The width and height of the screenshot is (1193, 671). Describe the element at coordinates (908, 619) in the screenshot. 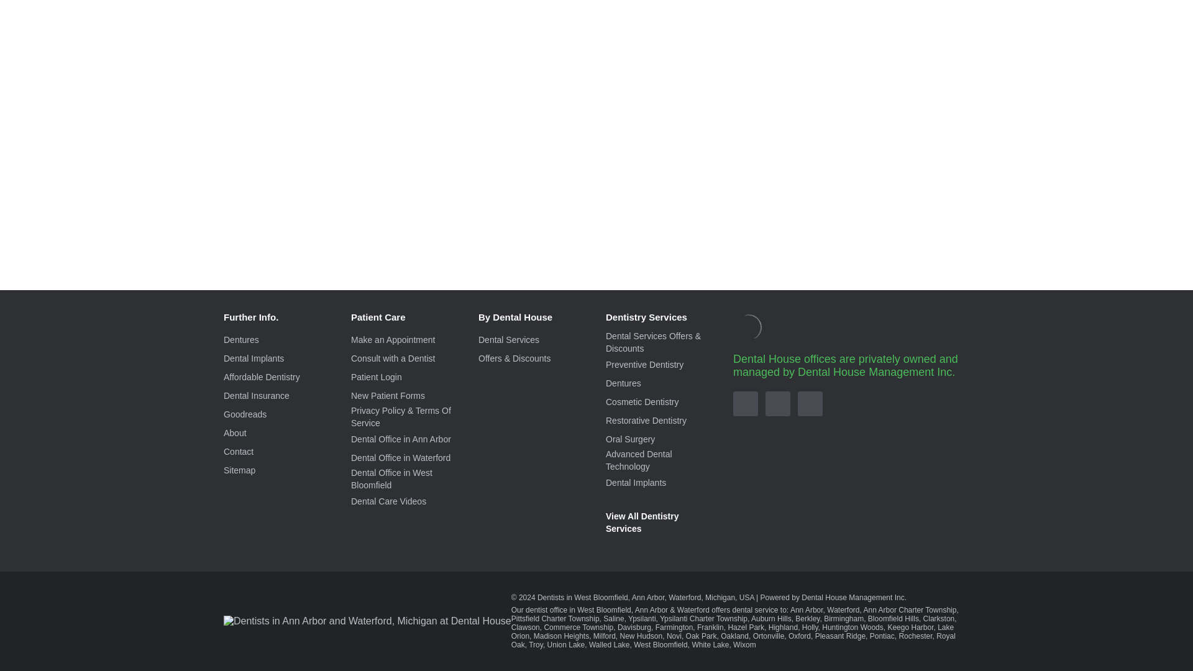

I see `Dentist in Ypsilanti, MI` at that location.